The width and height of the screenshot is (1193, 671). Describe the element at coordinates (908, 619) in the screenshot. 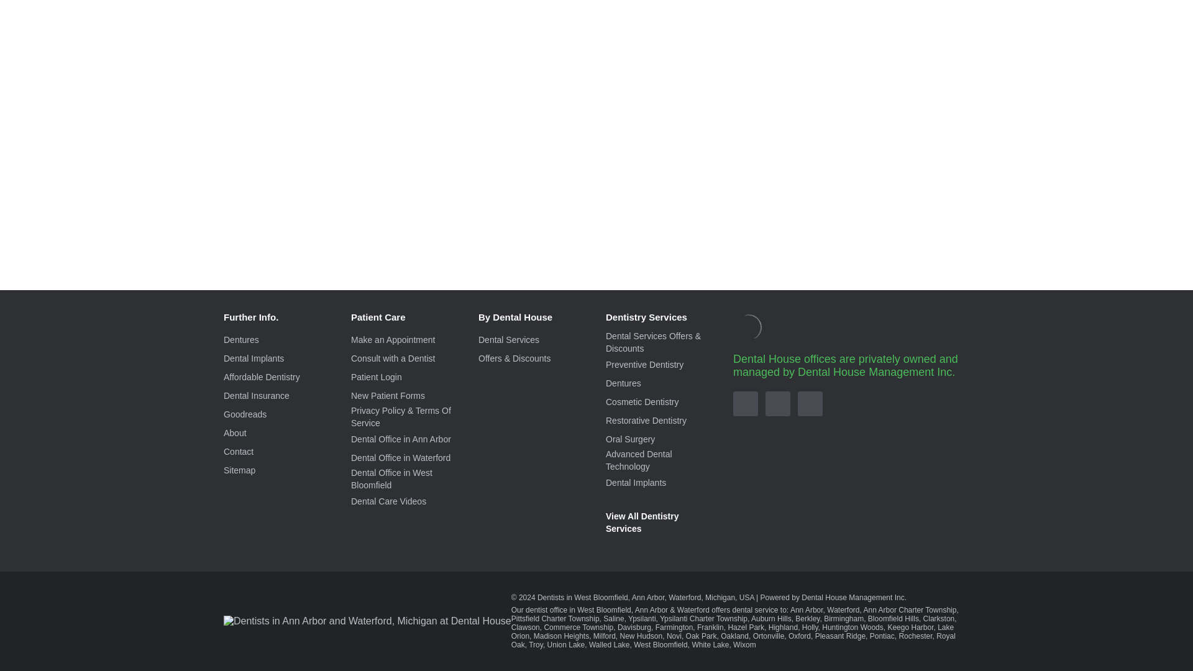

I see `Dentist in Ypsilanti, MI` at that location.